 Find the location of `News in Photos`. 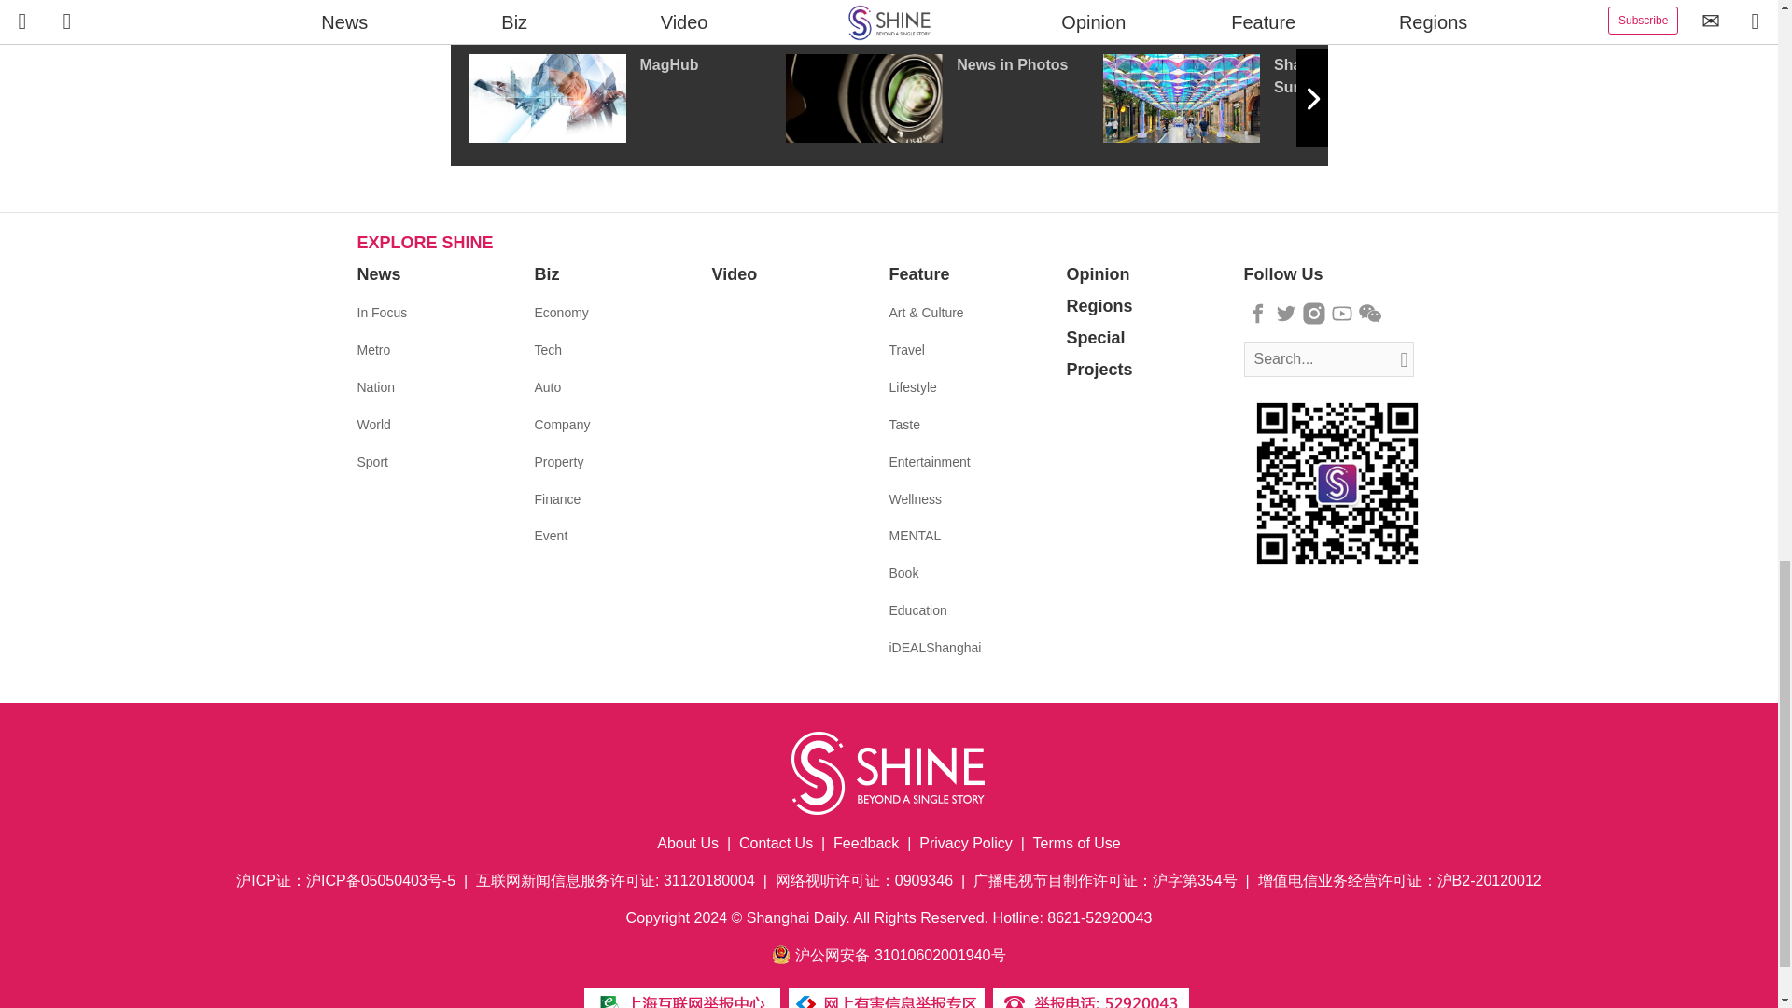

News in Photos is located at coordinates (944, 98).